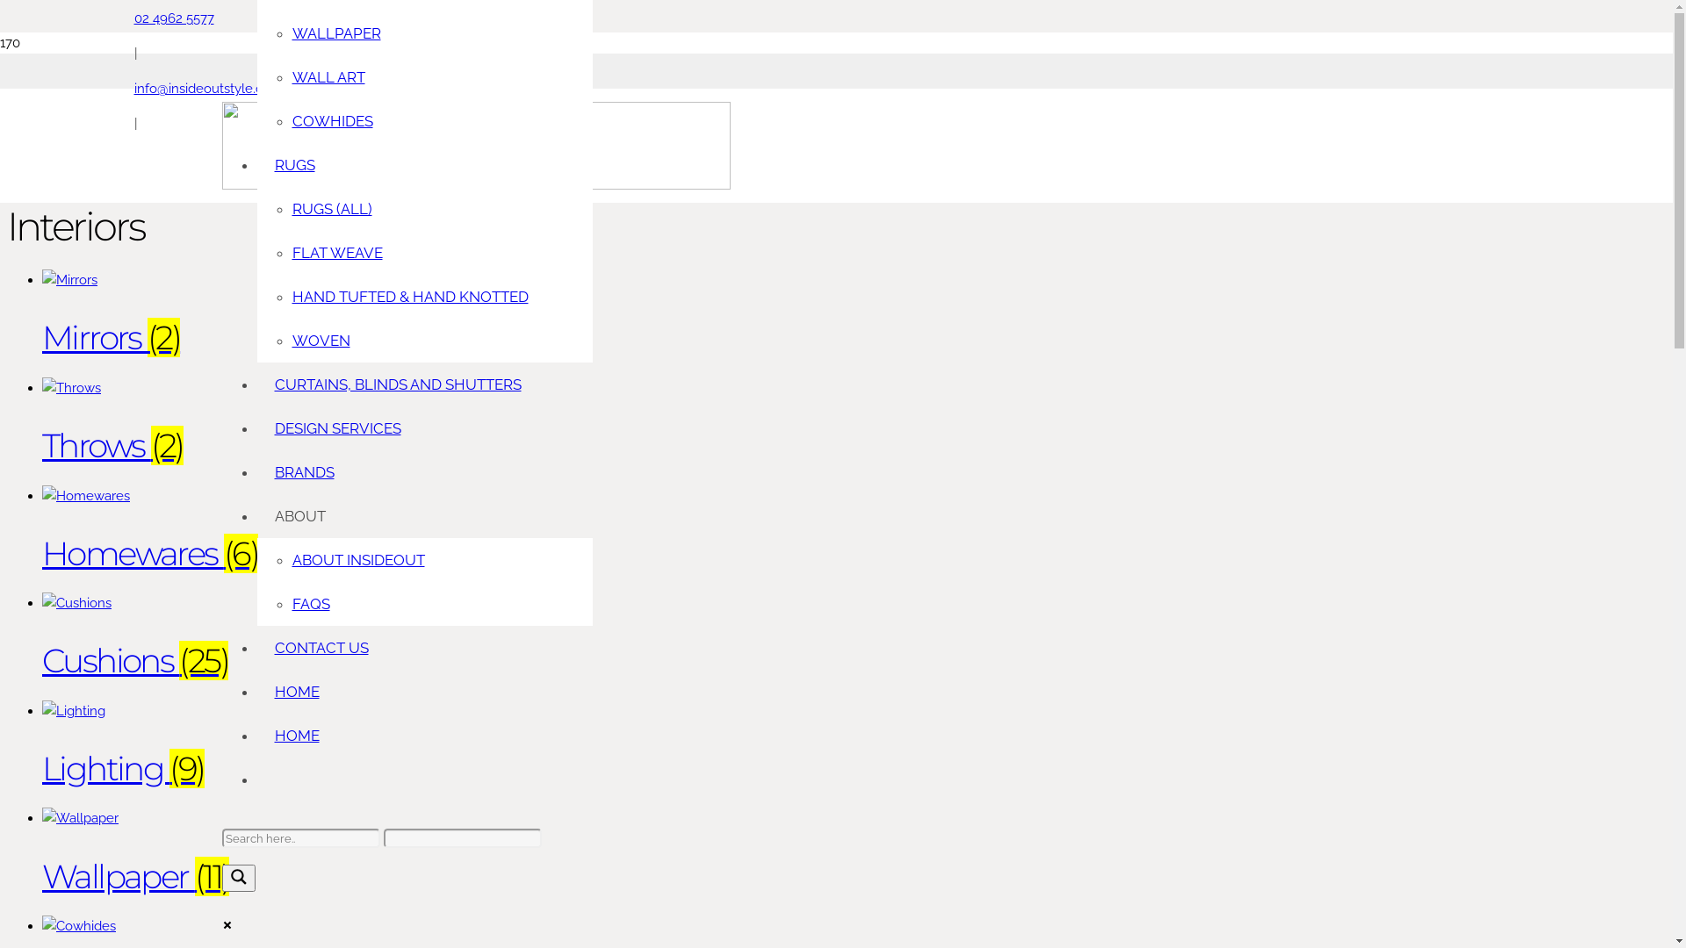 The width and height of the screenshot is (1686, 948). I want to click on FLAT WEAVE, so click(337, 253).